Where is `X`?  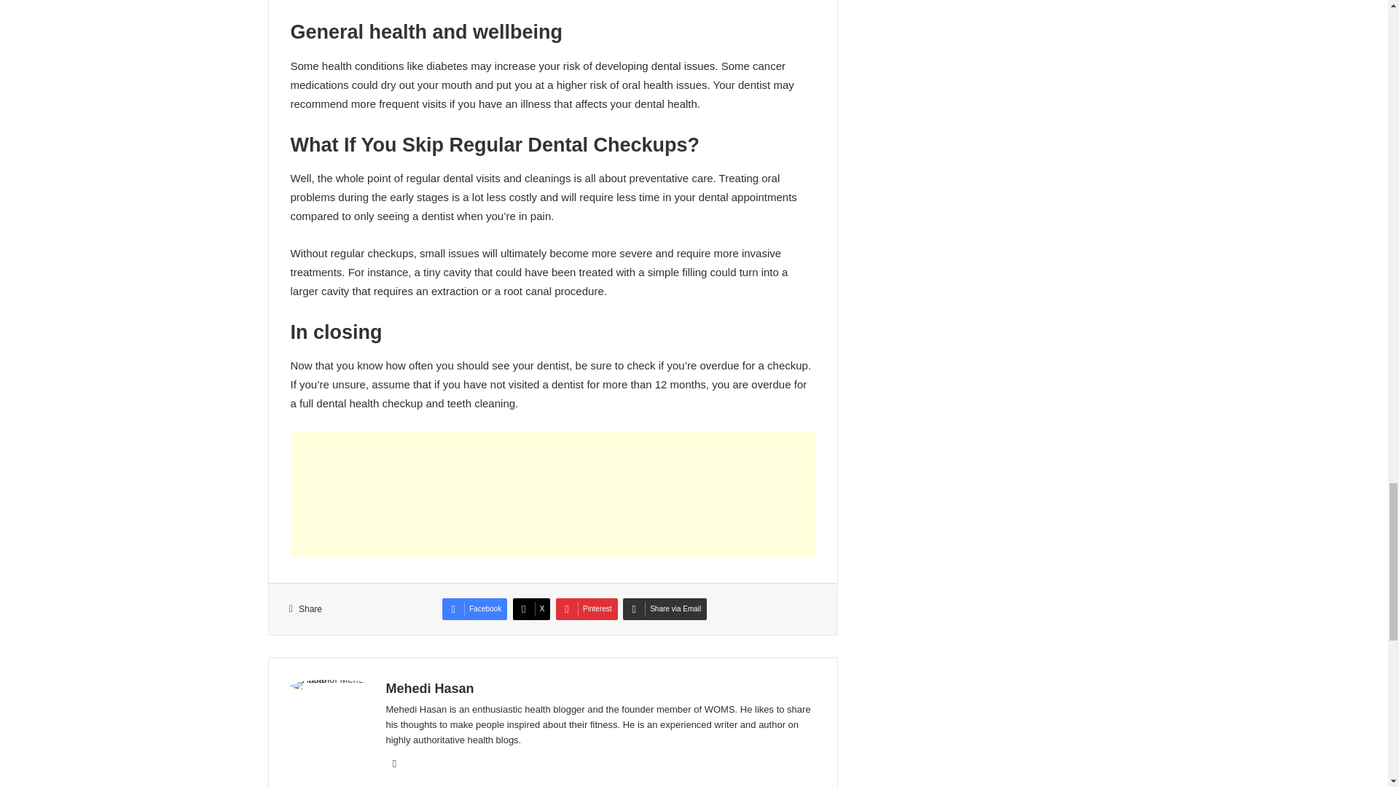
X is located at coordinates (532, 609).